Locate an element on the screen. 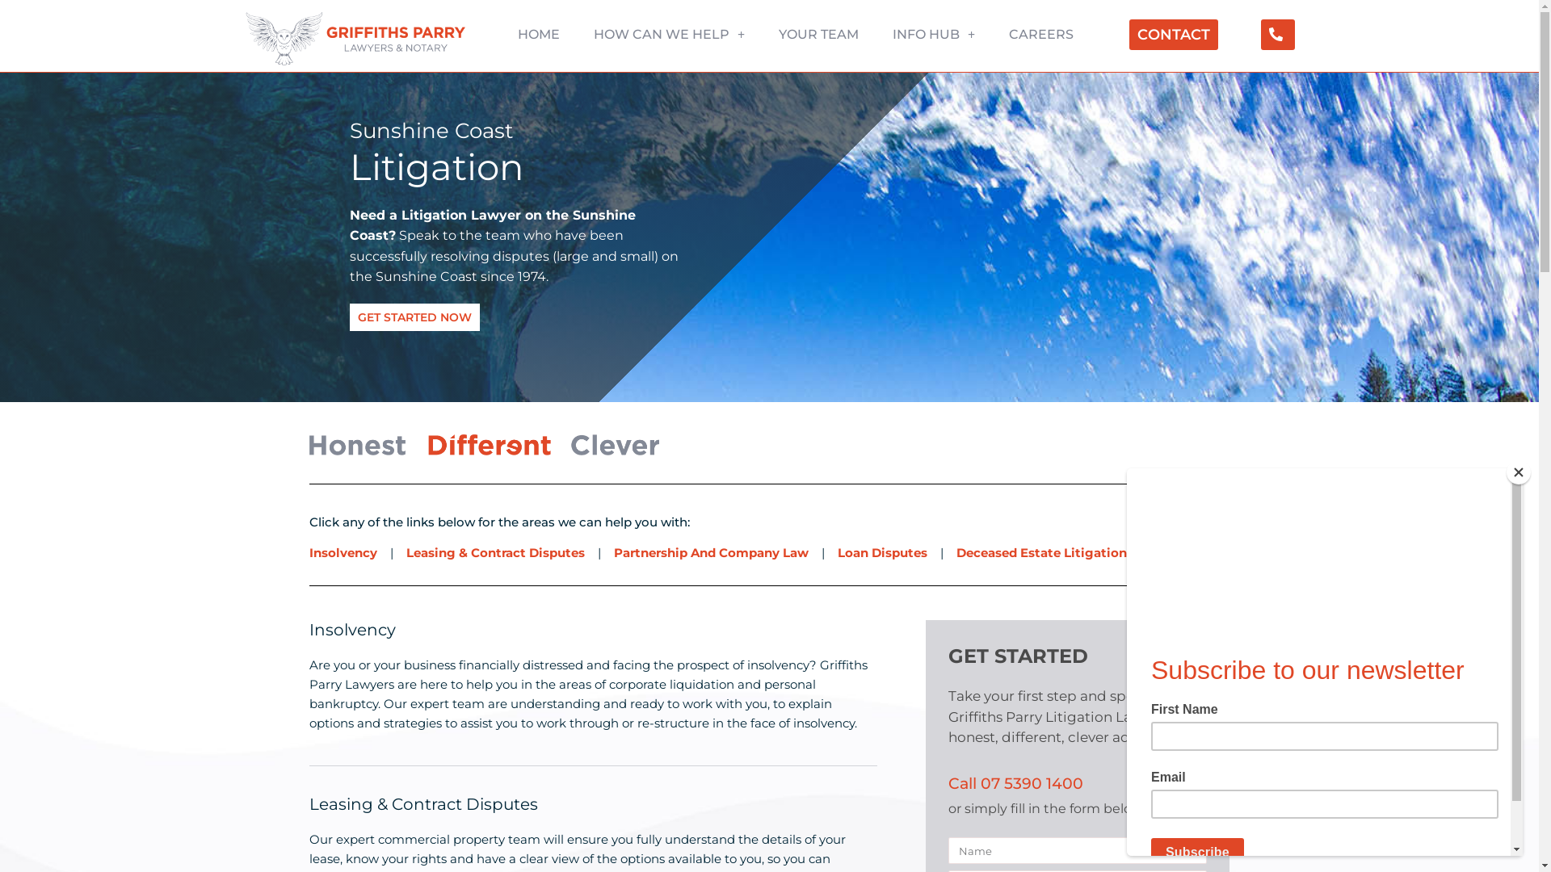 The height and width of the screenshot is (872, 1551). HOW CAN WE HELP is located at coordinates (669, 35).